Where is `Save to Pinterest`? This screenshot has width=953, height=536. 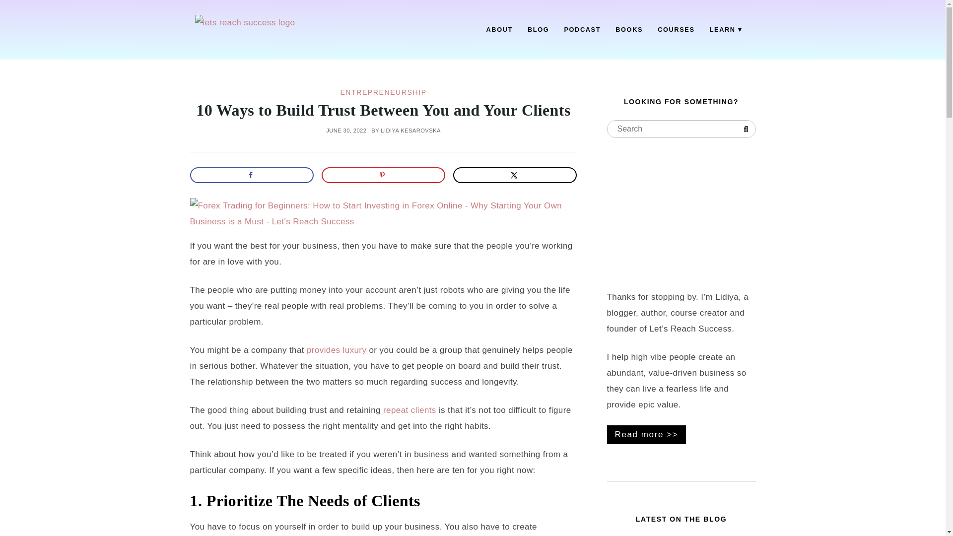 Save to Pinterest is located at coordinates (384, 175).